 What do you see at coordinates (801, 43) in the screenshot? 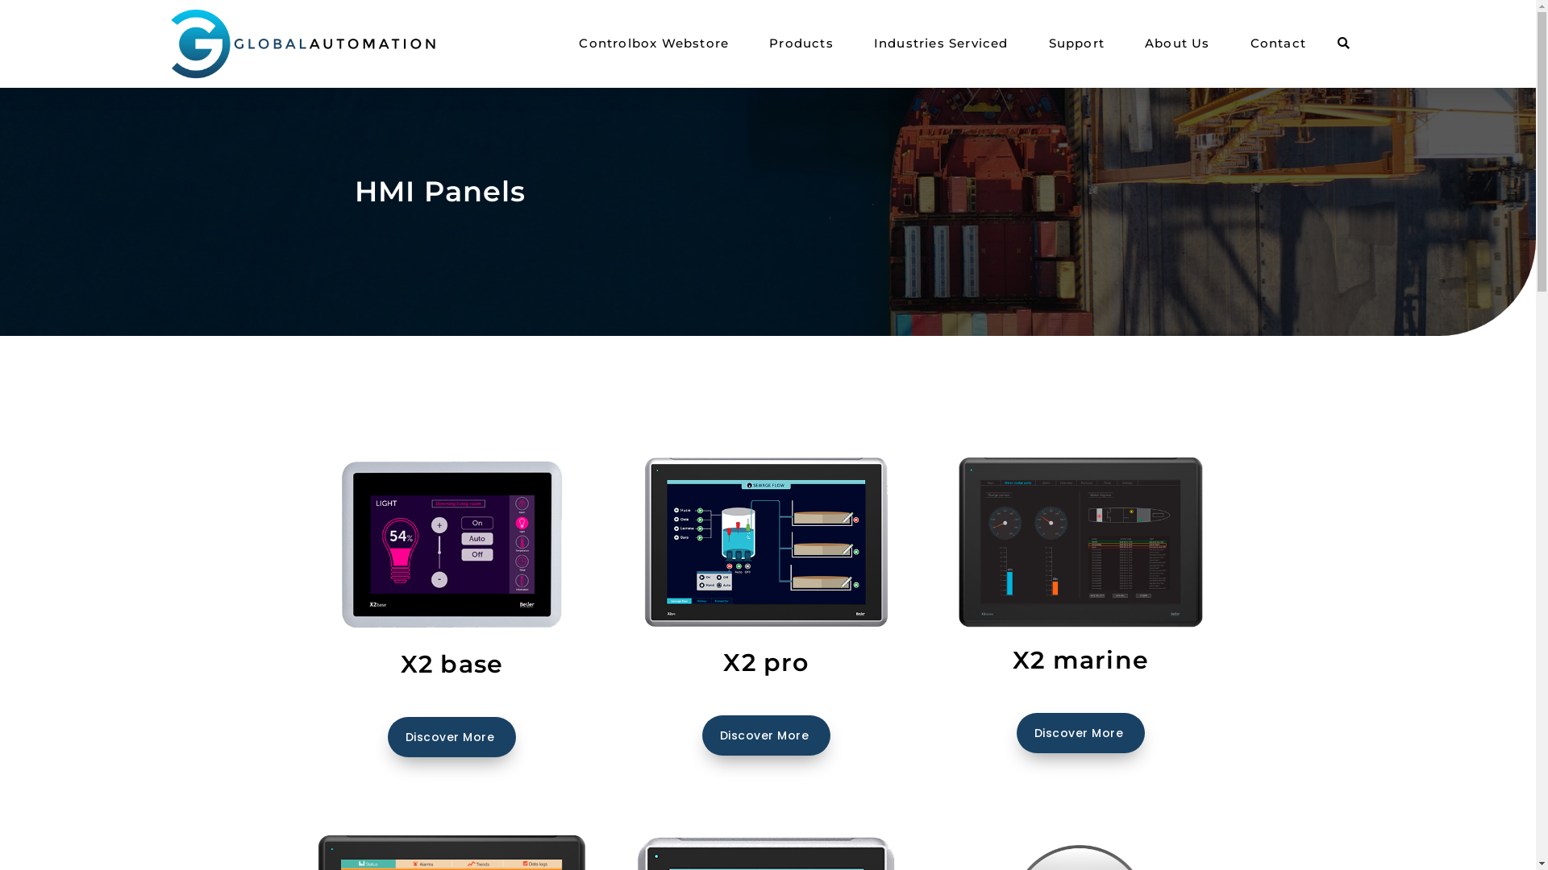
I see `Products` at bounding box center [801, 43].